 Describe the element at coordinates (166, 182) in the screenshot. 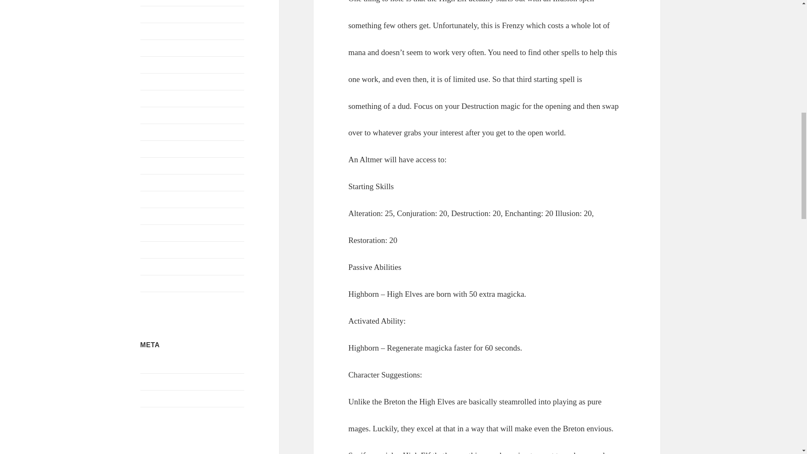

I see `NHL Video Games` at that location.